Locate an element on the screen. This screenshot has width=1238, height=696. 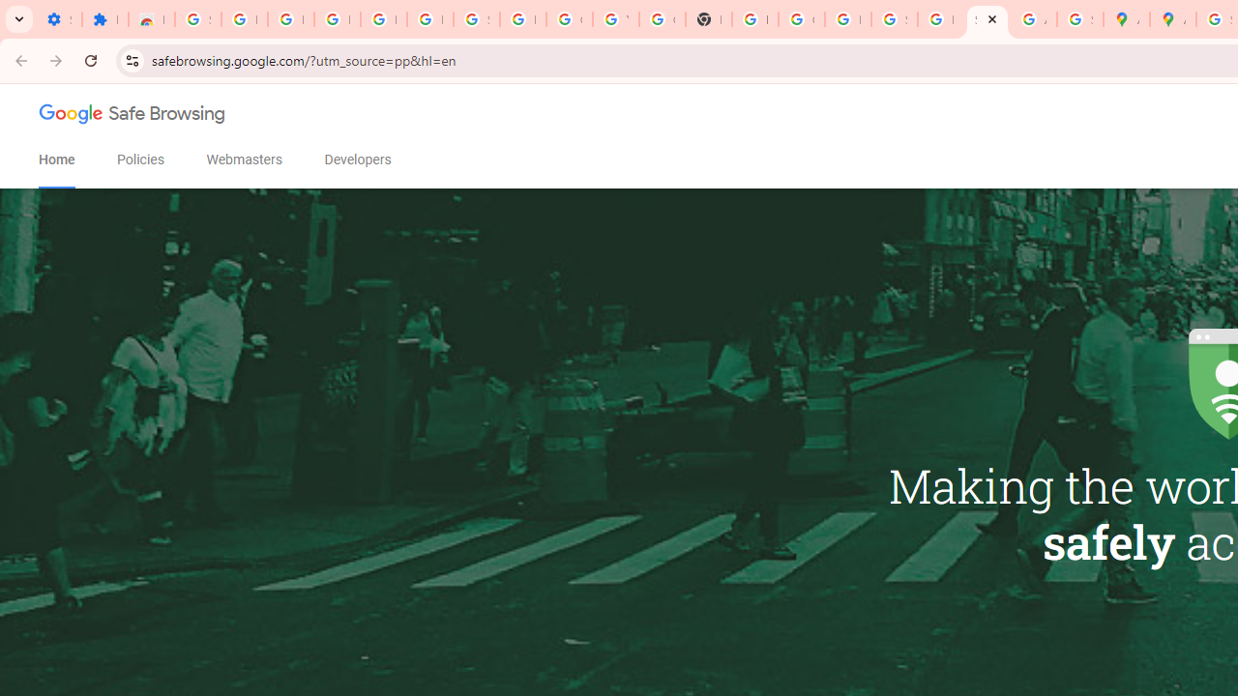
Safety in Our Products - Google Safety Center is located at coordinates (1079, 19).